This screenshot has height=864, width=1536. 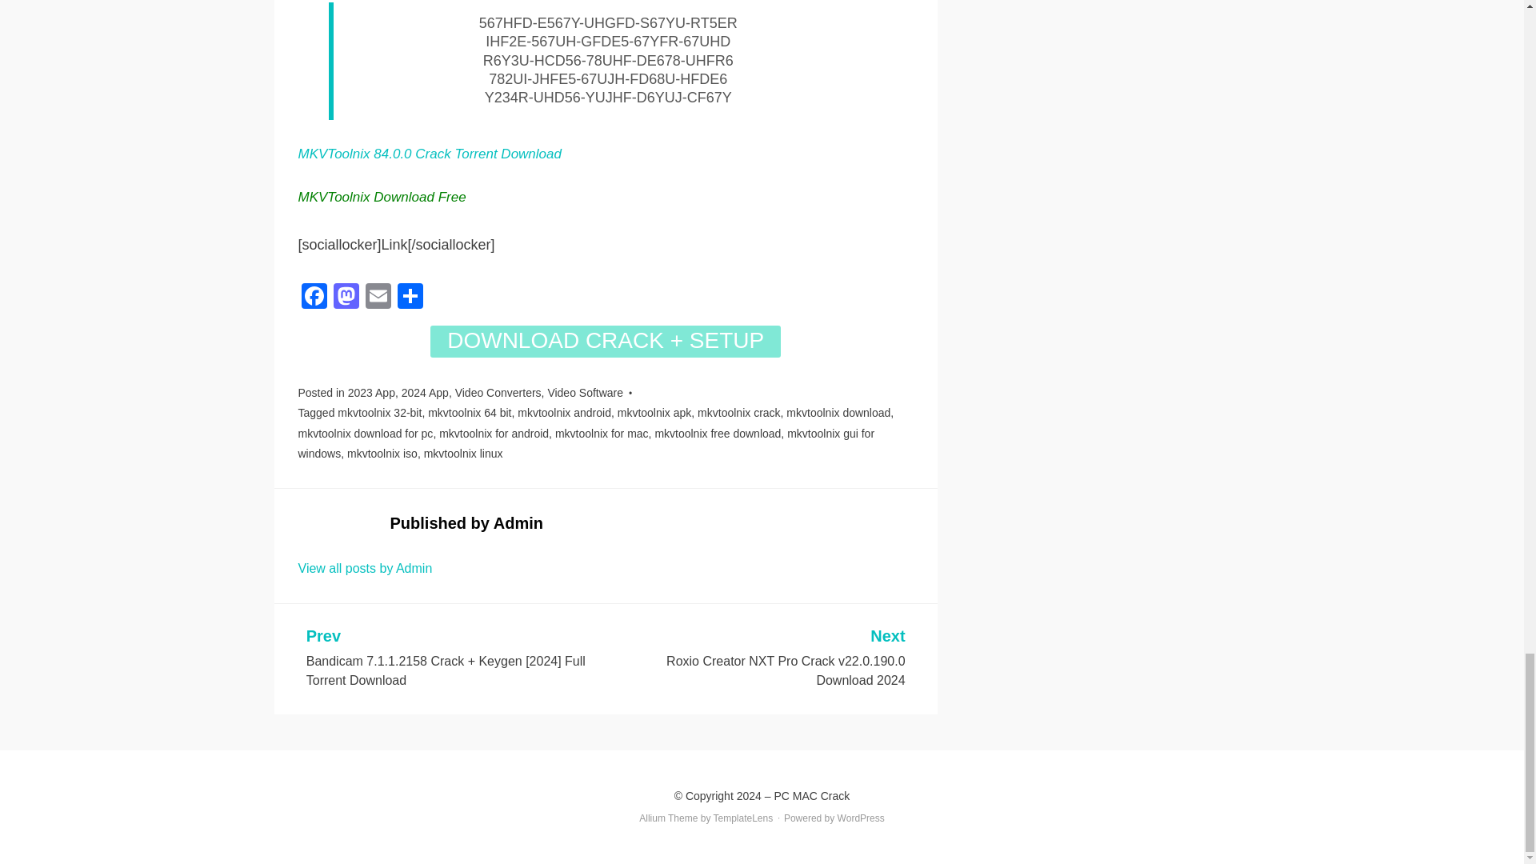 I want to click on Video Converters, so click(x=498, y=392).